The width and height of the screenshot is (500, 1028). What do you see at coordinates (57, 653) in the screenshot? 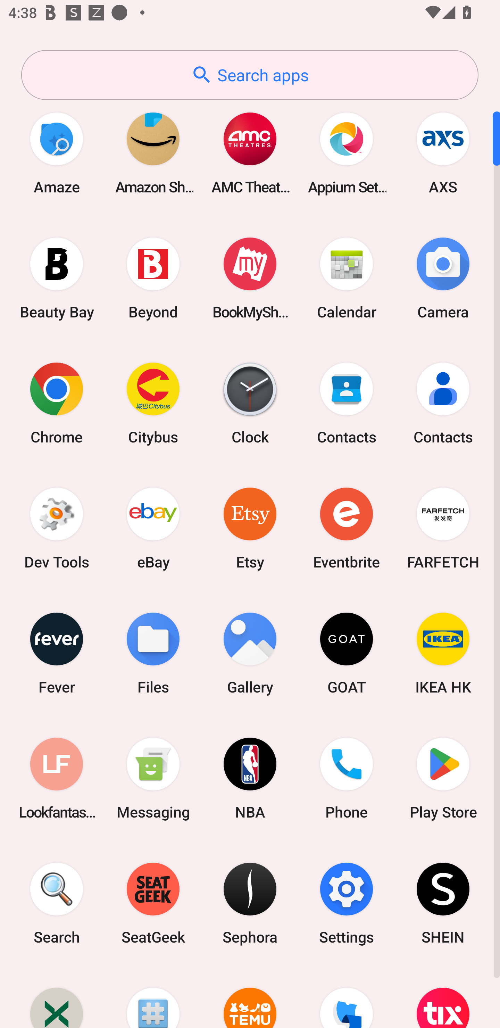
I see `Fever` at bounding box center [57, 653].